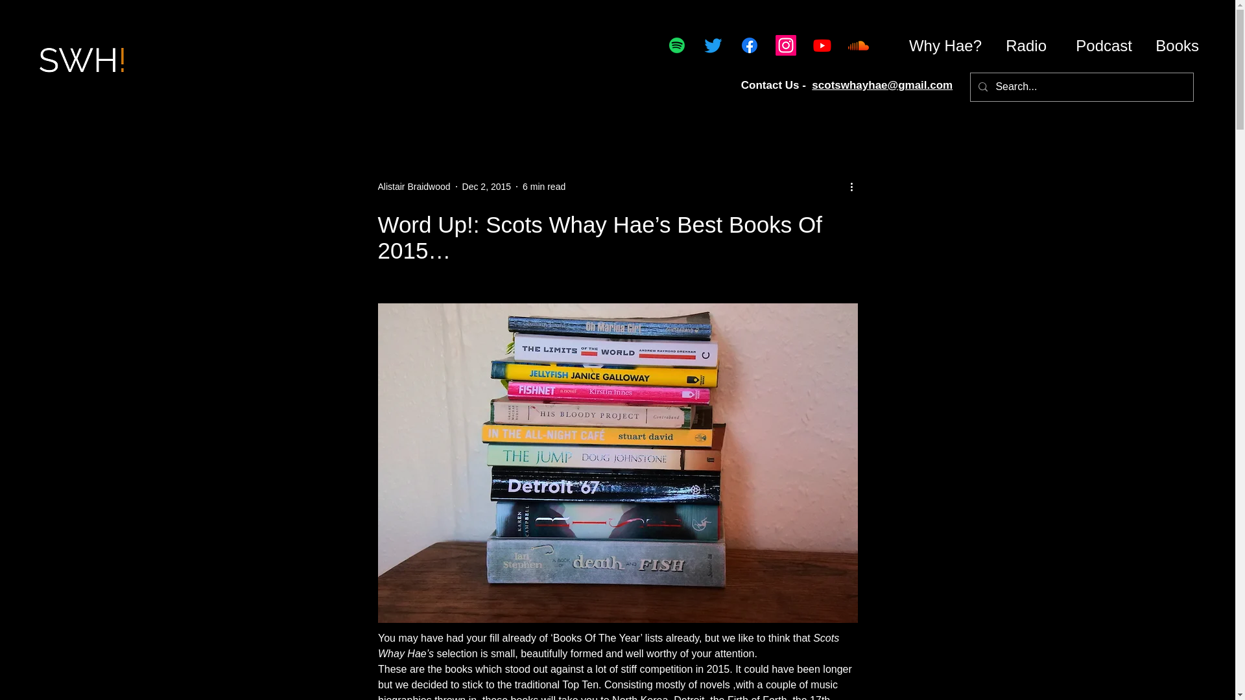 This screenshot has height=700, width=1245. Describe the element at coordinates (543, 186) in the screenshot. I see `6 min read` at that location.